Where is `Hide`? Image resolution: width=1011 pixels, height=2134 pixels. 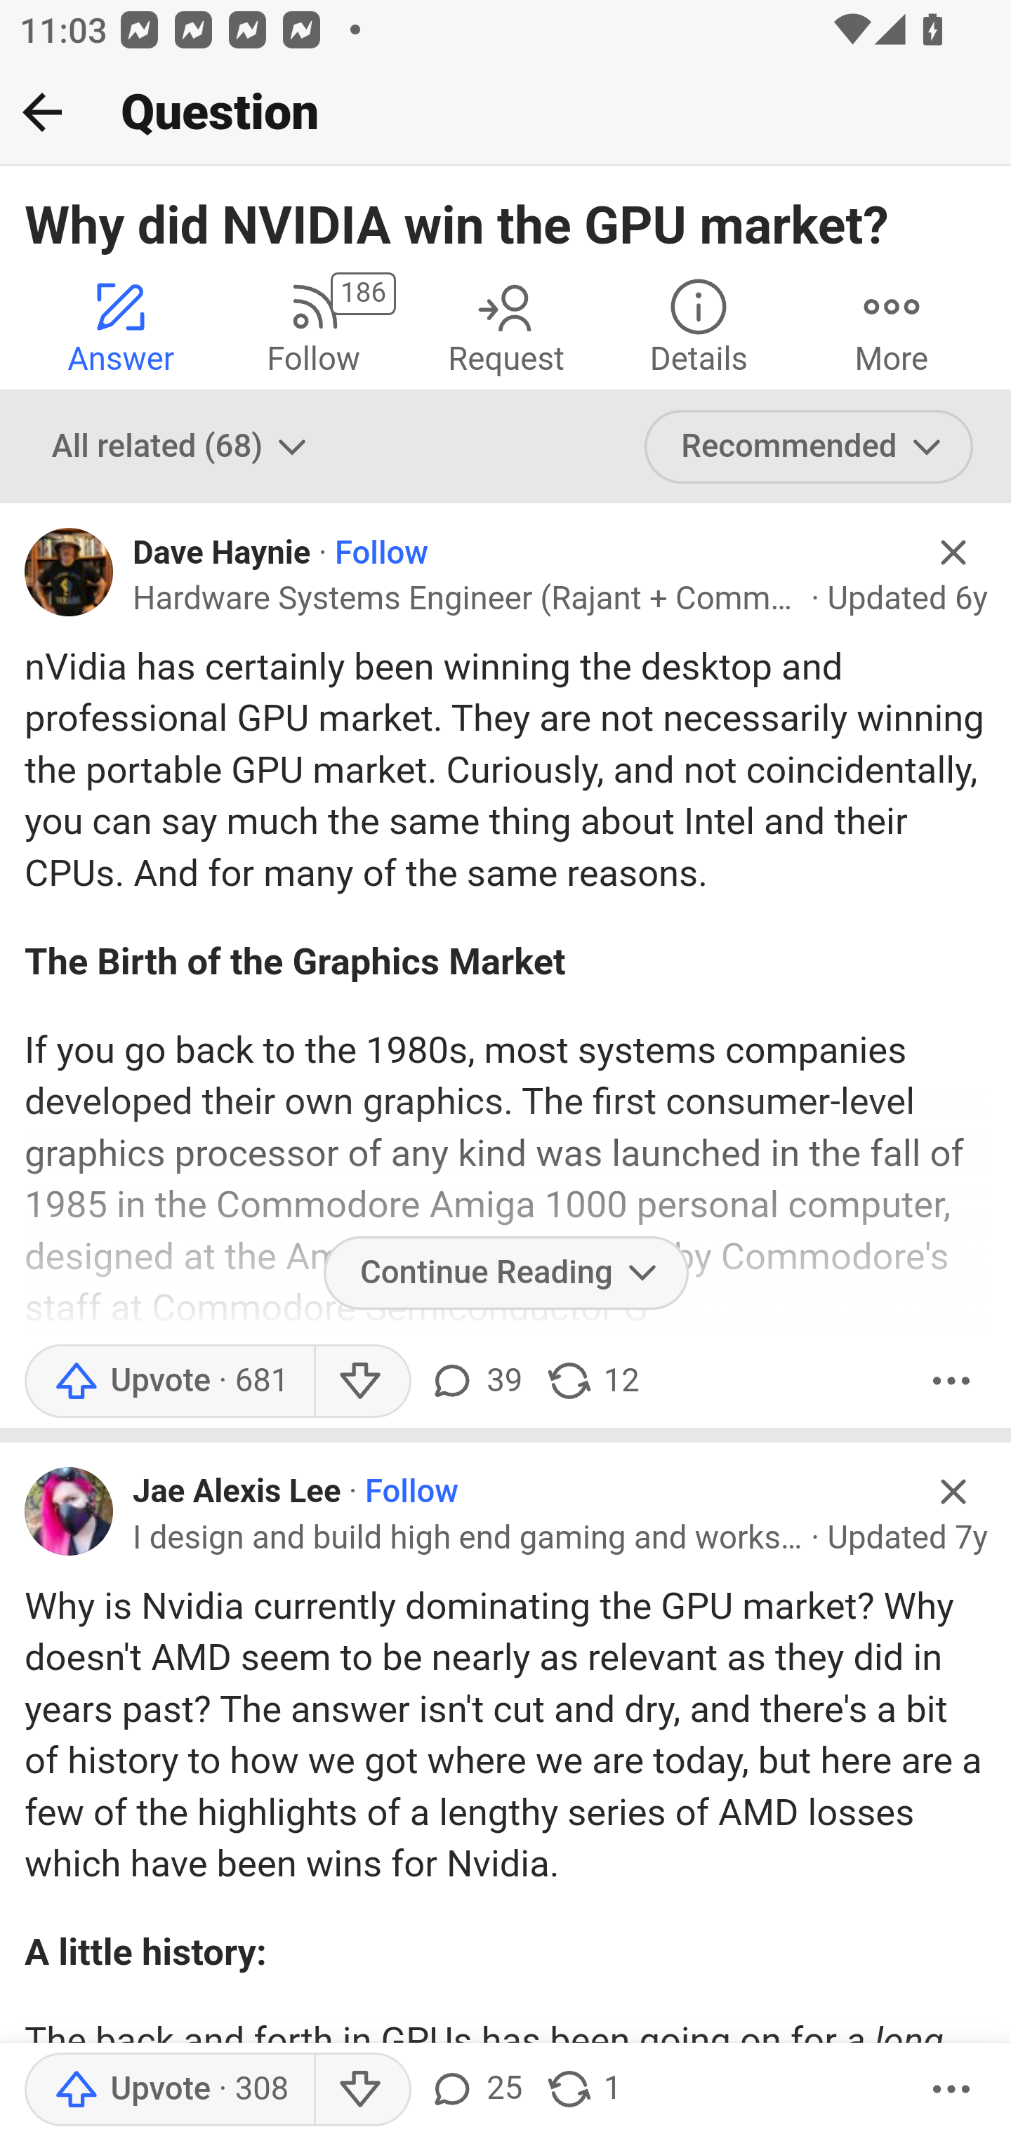 Hide is located at coordinates (953, 1490).